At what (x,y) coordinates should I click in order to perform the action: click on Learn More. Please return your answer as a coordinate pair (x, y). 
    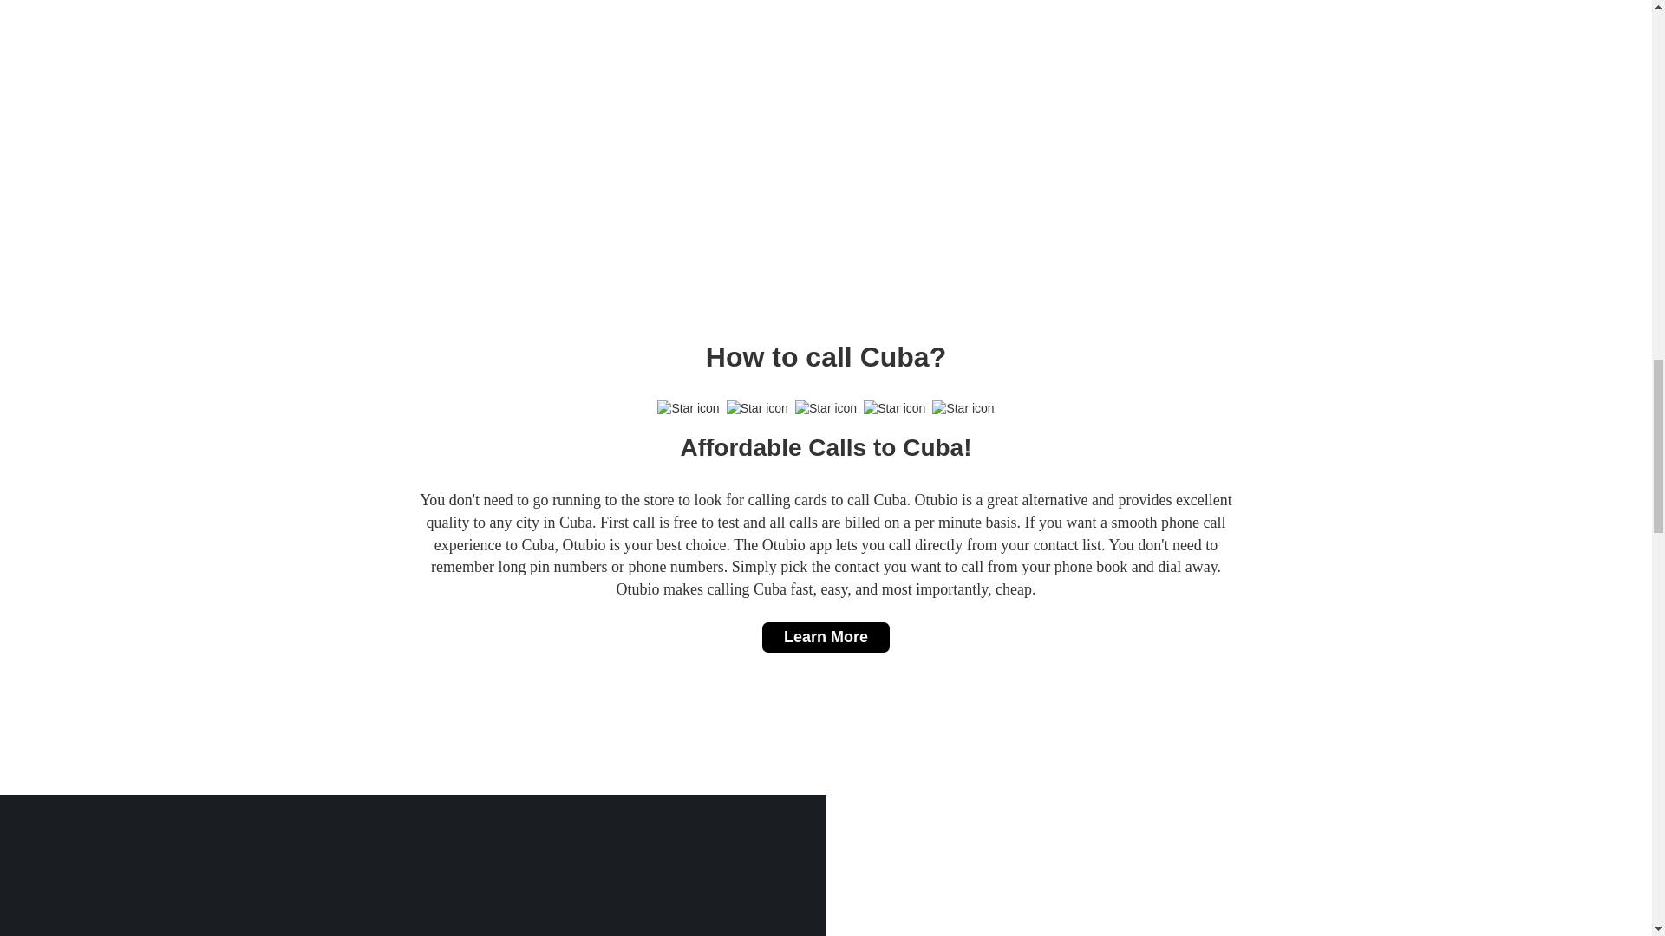
    Looking at the image, I should click on (826, 638).